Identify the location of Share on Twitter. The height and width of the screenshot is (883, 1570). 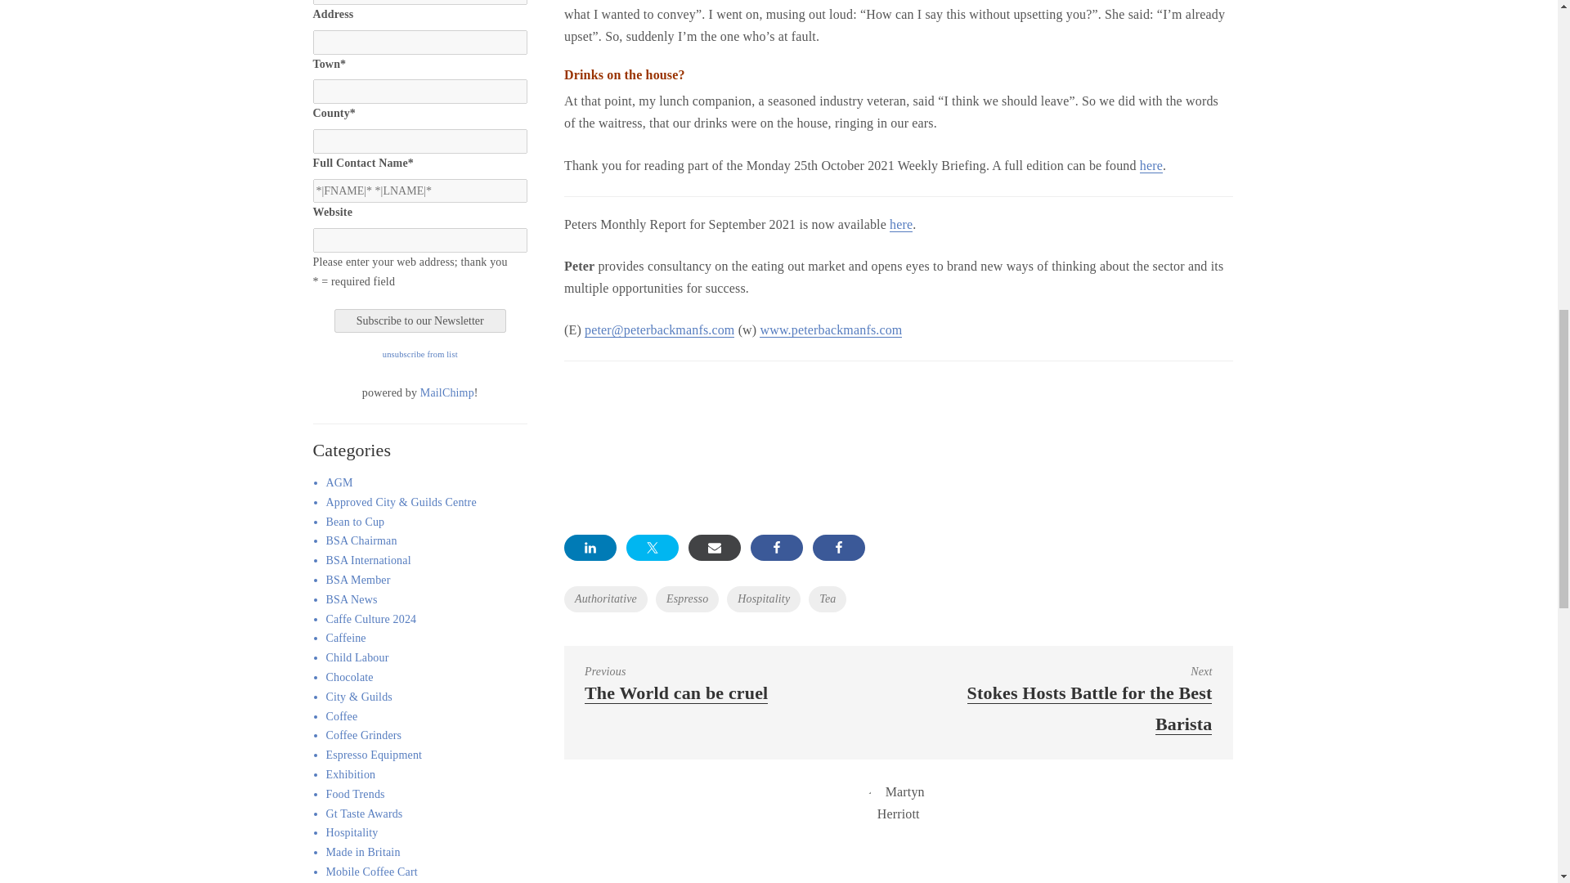
(653, 548).